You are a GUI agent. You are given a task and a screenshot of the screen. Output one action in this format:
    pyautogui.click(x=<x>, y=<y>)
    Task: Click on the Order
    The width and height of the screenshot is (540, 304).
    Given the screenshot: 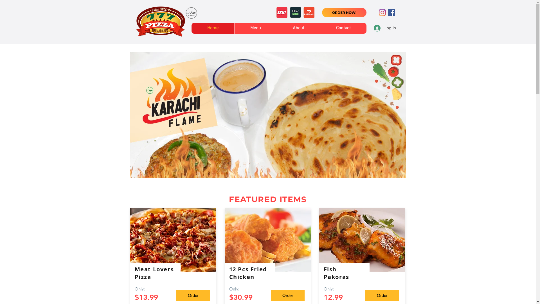 What is the action you would take?
    pyautogui.click(x=382, y=296)
    